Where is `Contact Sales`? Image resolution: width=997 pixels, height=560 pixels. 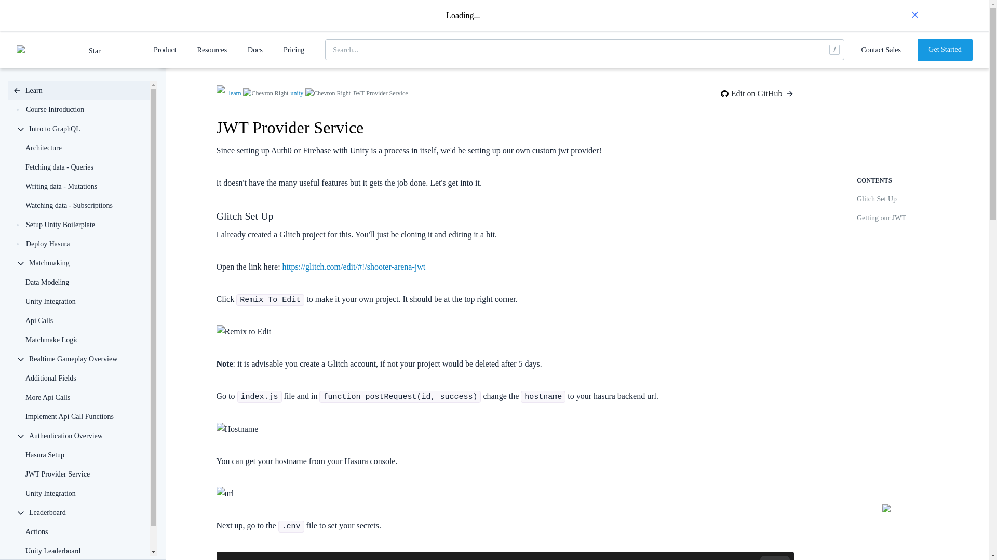
Contact Sales is located at coordinates (881, 50).